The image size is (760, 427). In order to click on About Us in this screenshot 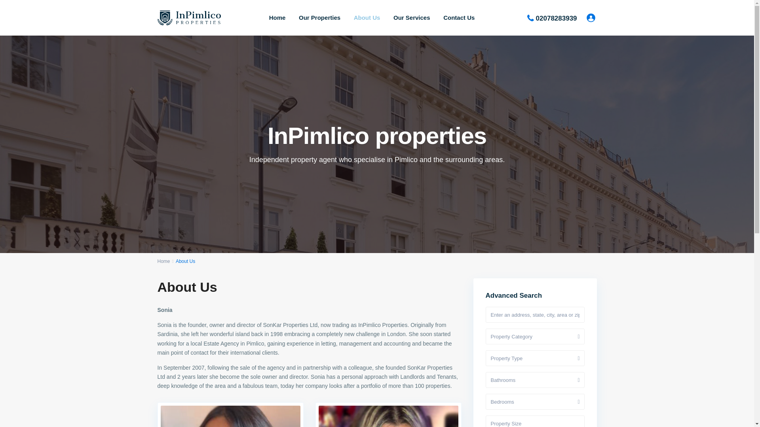, I will do `click(367, 17)`.